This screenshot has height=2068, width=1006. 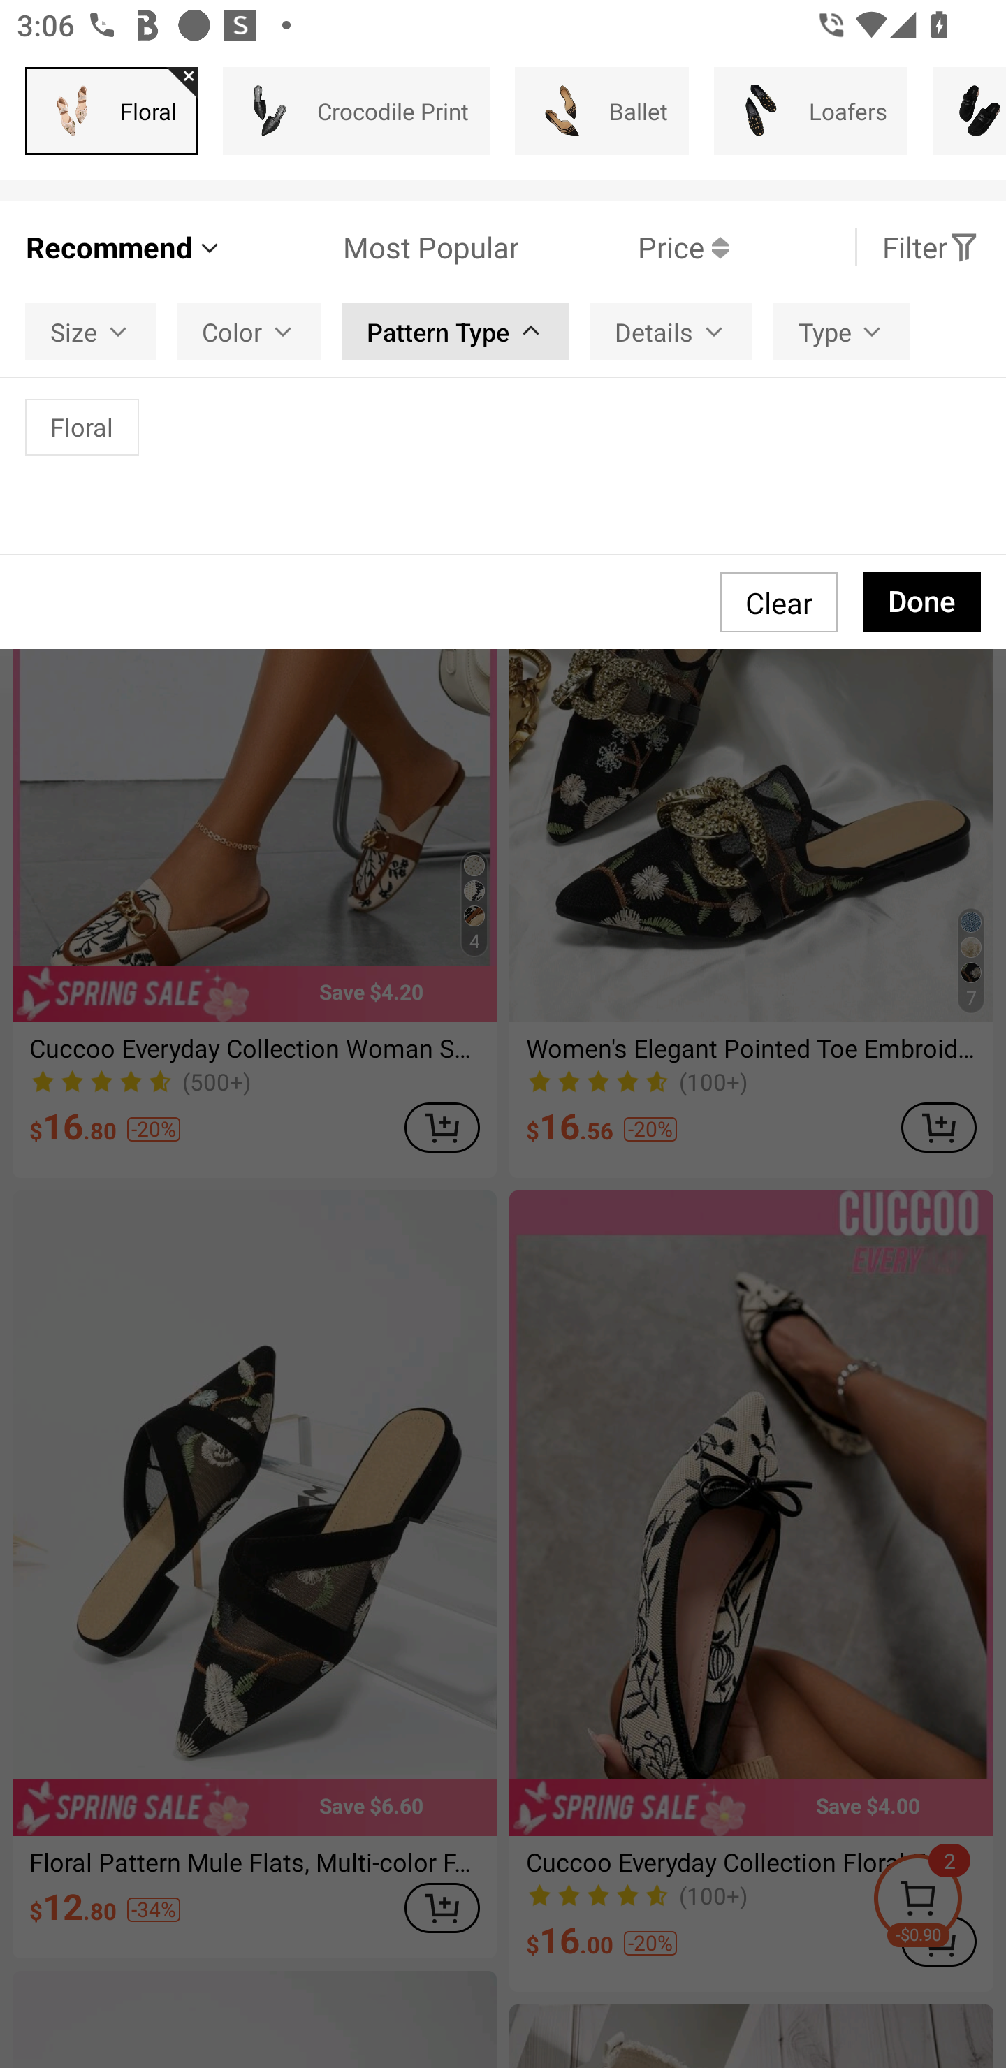 What do you see at coordinates (124, 247) in the screenshot?
I see `Recommend` at bounding box center [124, 247].